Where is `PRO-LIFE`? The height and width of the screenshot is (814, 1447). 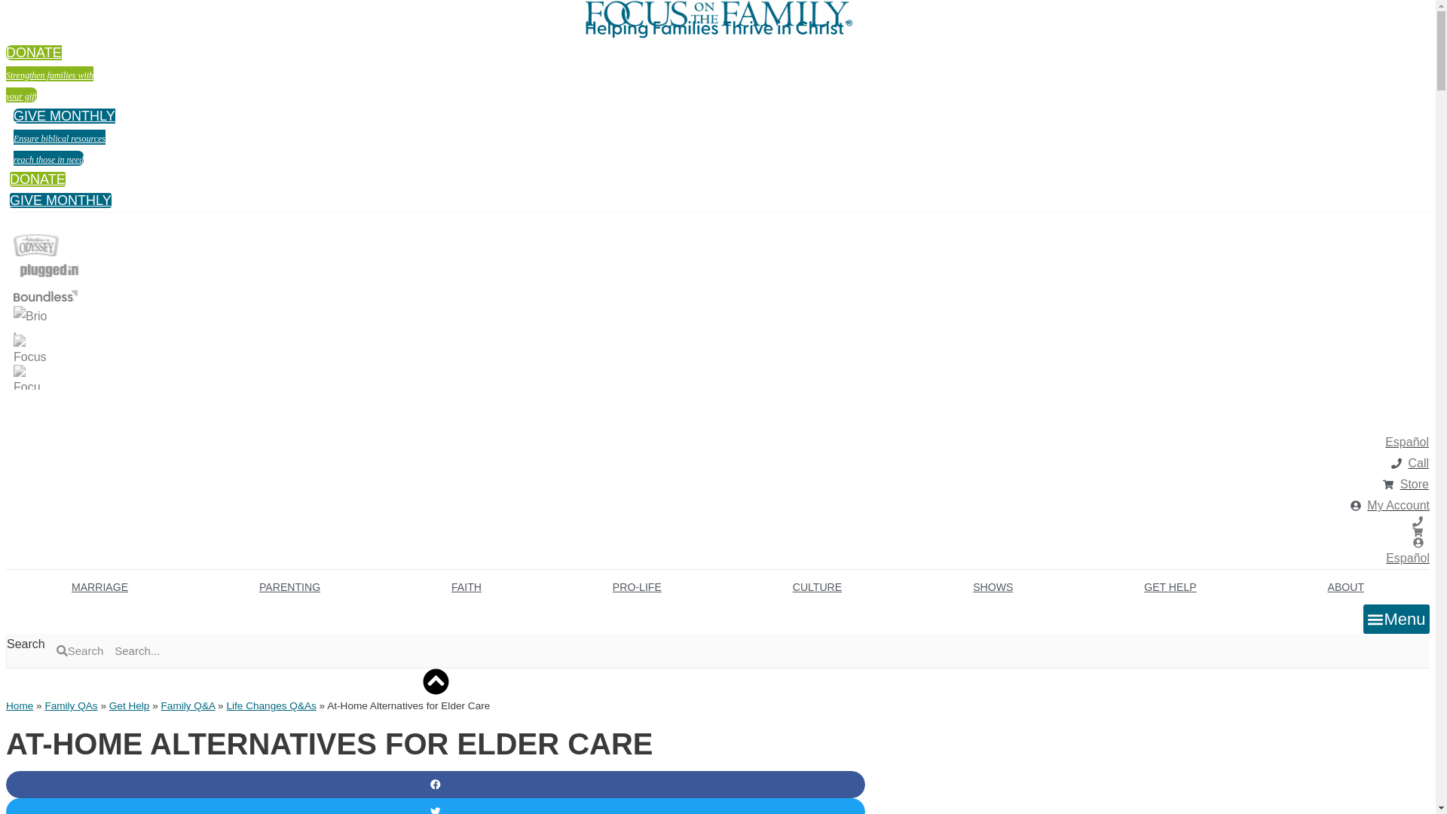 PRO-LIFE is located at coordinates (717, 14).